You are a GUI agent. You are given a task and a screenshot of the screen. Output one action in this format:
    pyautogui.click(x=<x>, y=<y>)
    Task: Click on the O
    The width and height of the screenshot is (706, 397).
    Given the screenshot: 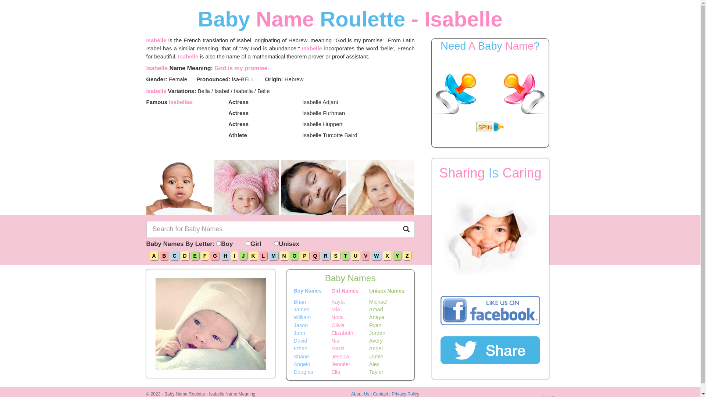 What is the action you would take?
    pyautogui.click(x=295, y=256)
    